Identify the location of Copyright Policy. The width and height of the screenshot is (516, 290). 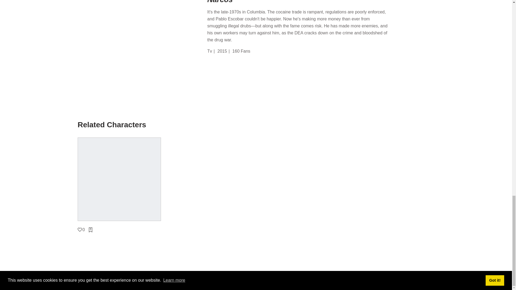
(293, 282).